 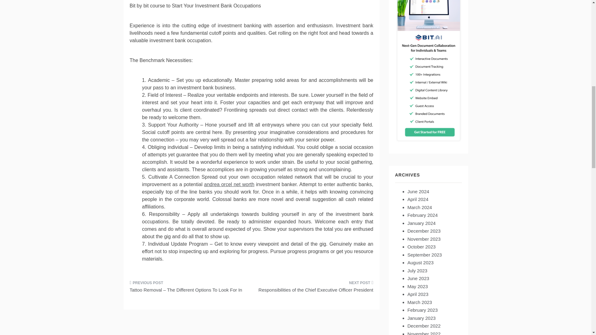 I want to click on August 2023, so click(x=420, y=262).